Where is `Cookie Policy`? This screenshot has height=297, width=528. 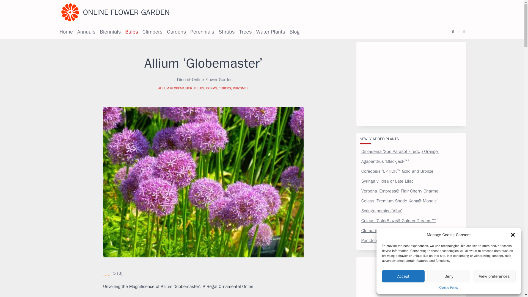
Cookie Policy is located at coordinates (449, 288).